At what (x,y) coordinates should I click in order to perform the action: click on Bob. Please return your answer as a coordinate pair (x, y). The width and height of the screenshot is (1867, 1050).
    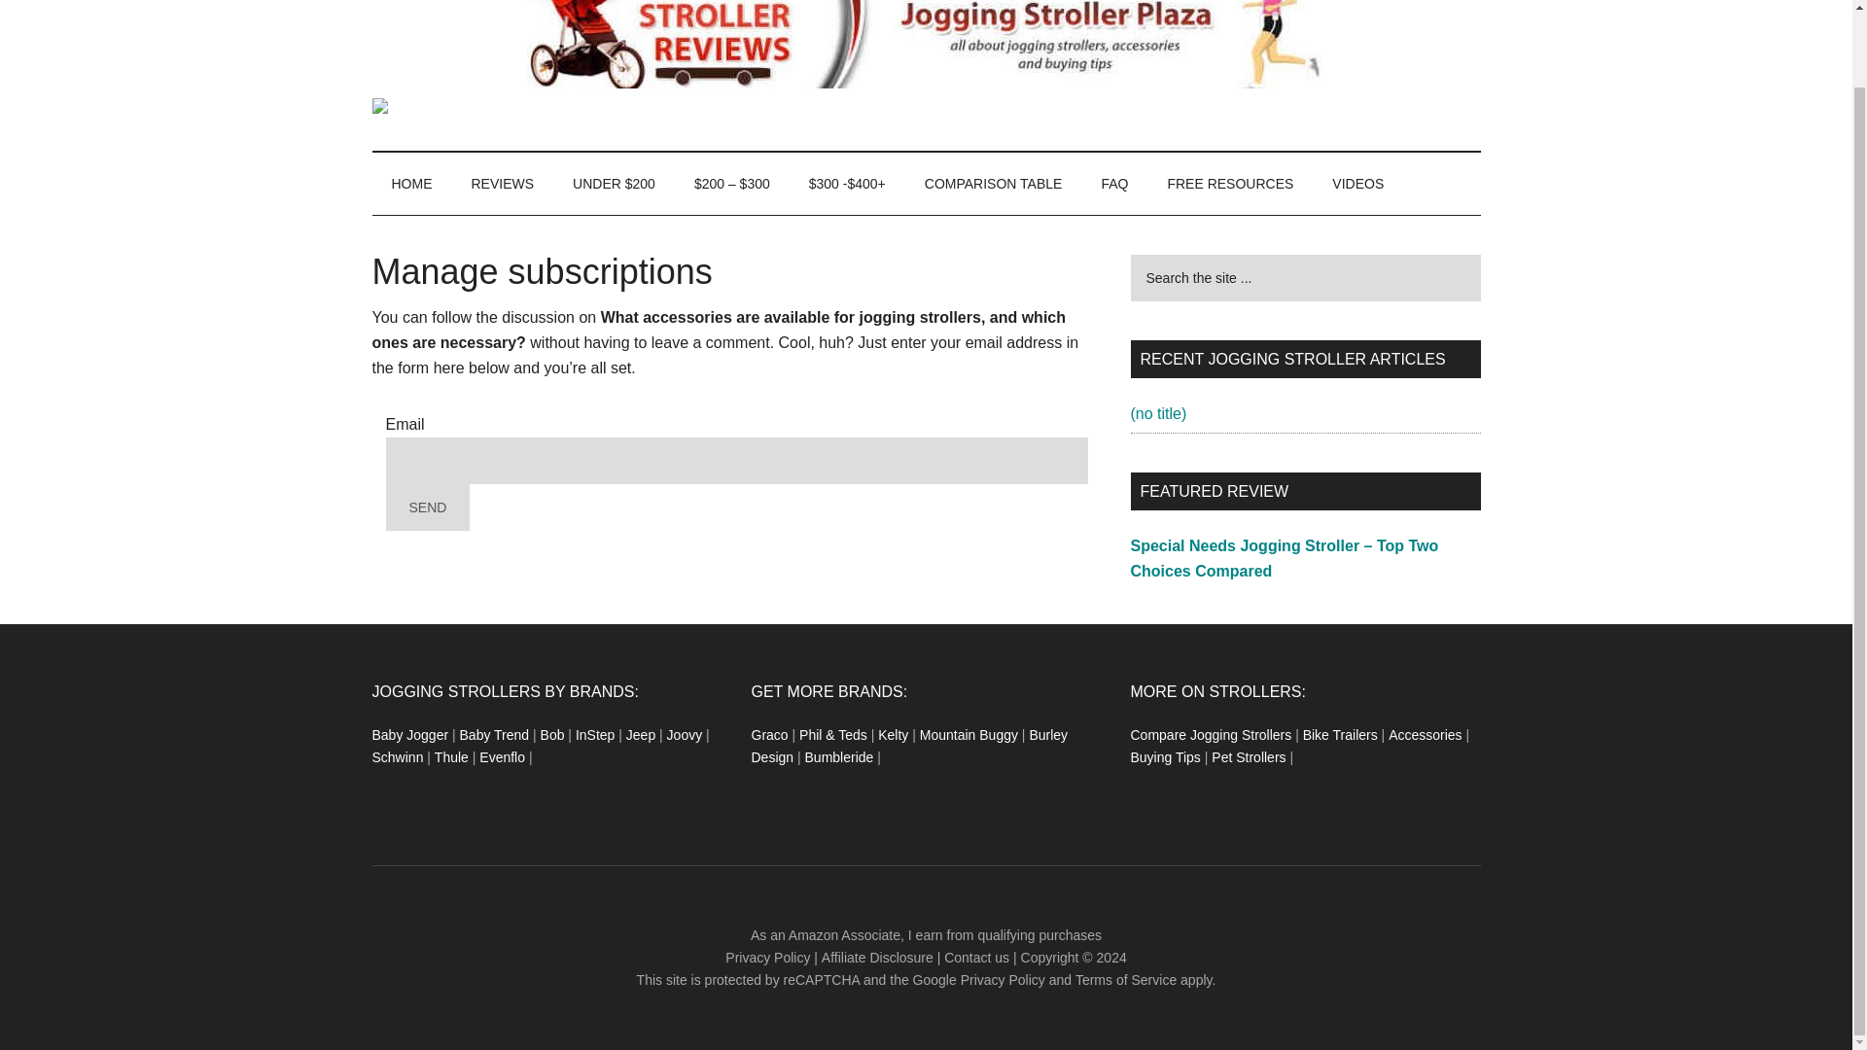
    Looking at the image, I should click on (552, 735).